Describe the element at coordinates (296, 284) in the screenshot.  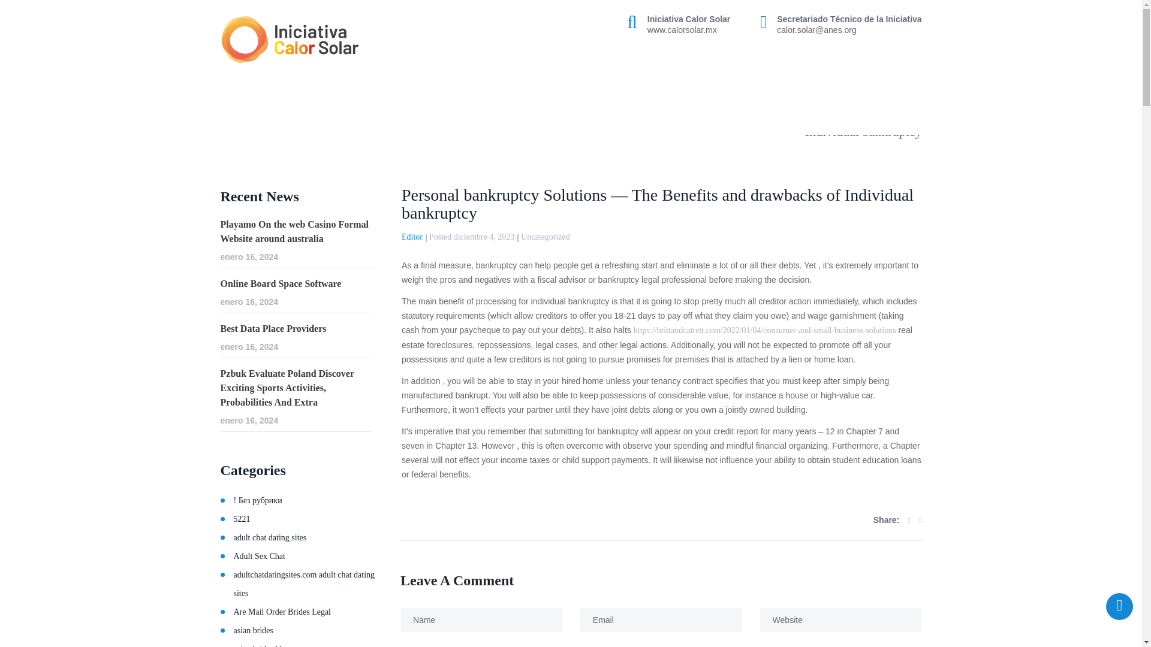
I see `Online Board Space Software` at that location.